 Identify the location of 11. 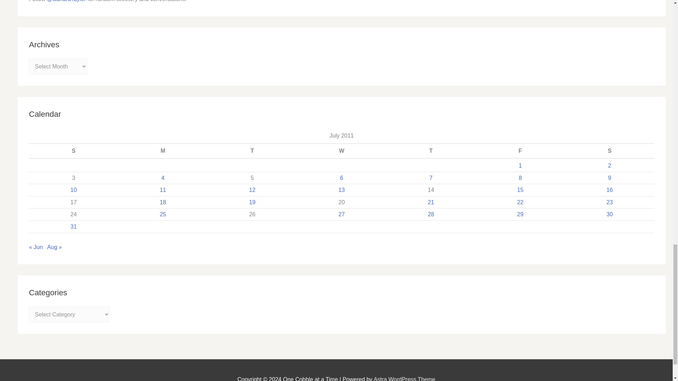
(163, 190).